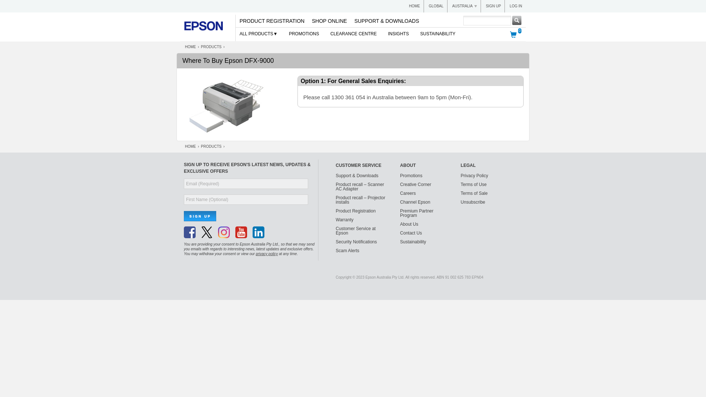  What do you see at coordinates (356, 242) in the screenshot?
I see `Security Notifications` at bounding box center [356, 242].